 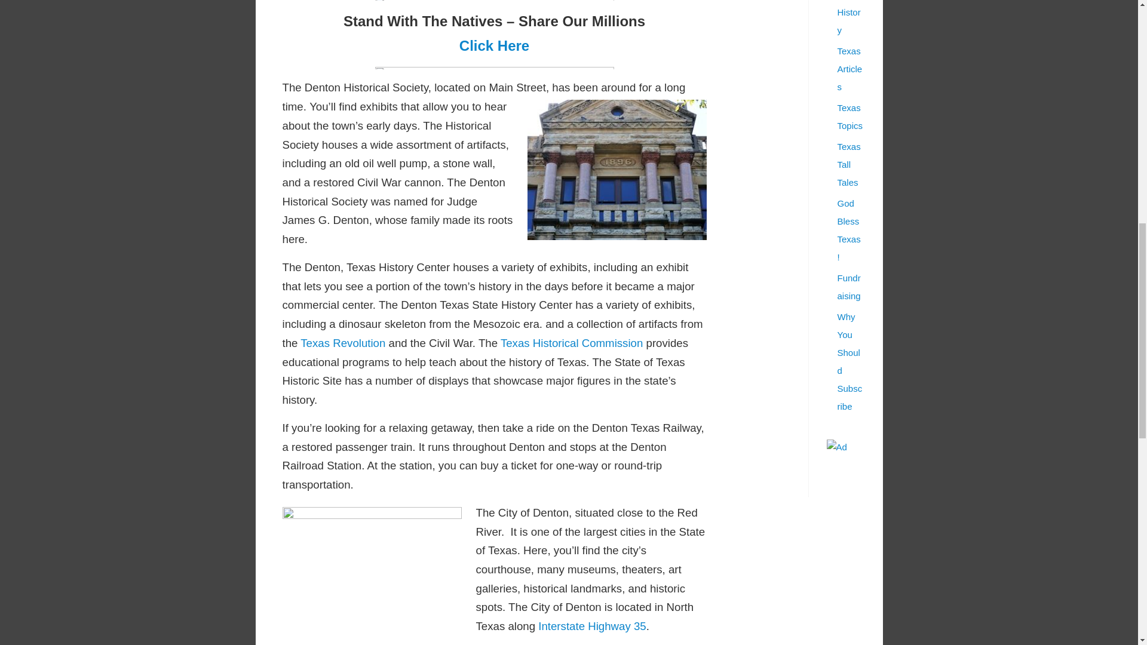 What do you see at coordinates (850, 116) in the screenshot?
I see `Texas Topics` at bounding box center [850, 116].